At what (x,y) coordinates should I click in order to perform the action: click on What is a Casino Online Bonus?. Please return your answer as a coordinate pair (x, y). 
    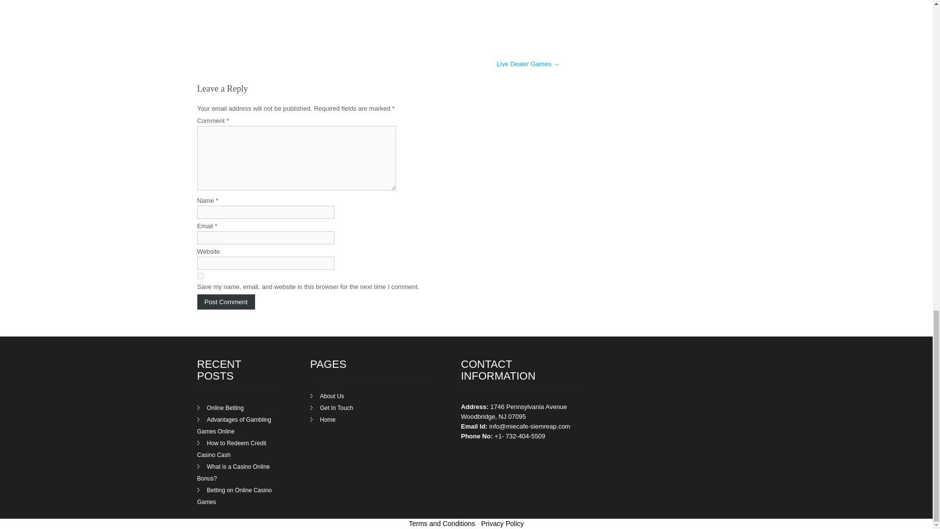
    Looking at the image, I should click on (233, 472).